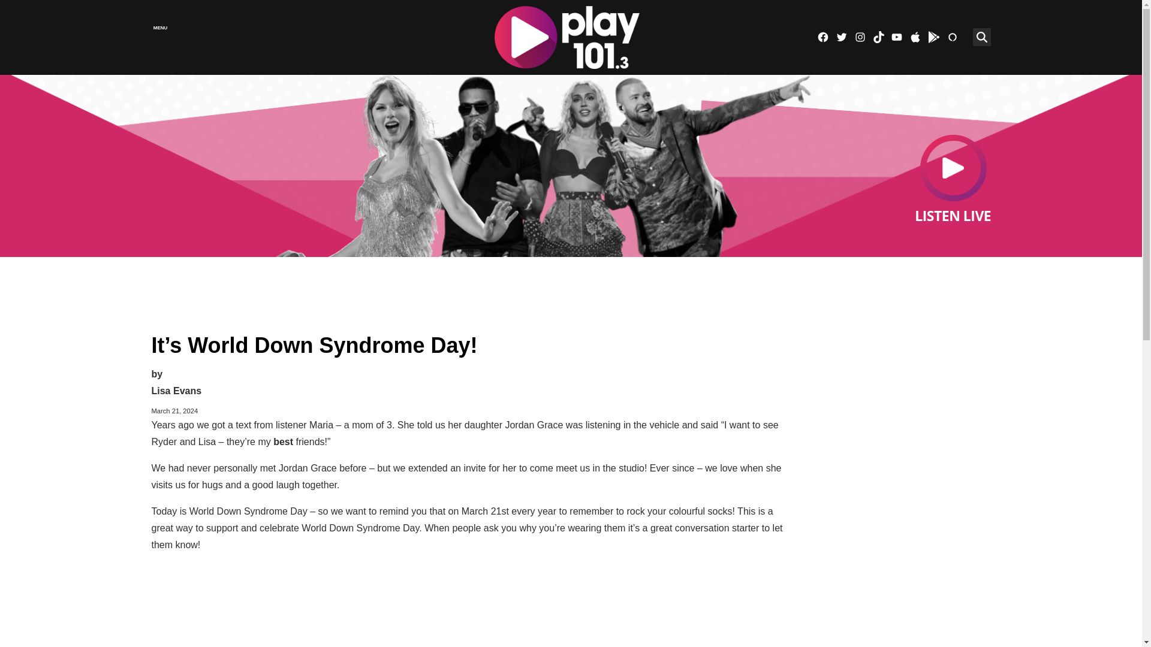  I want to click on Twitter, so click(841, 37).